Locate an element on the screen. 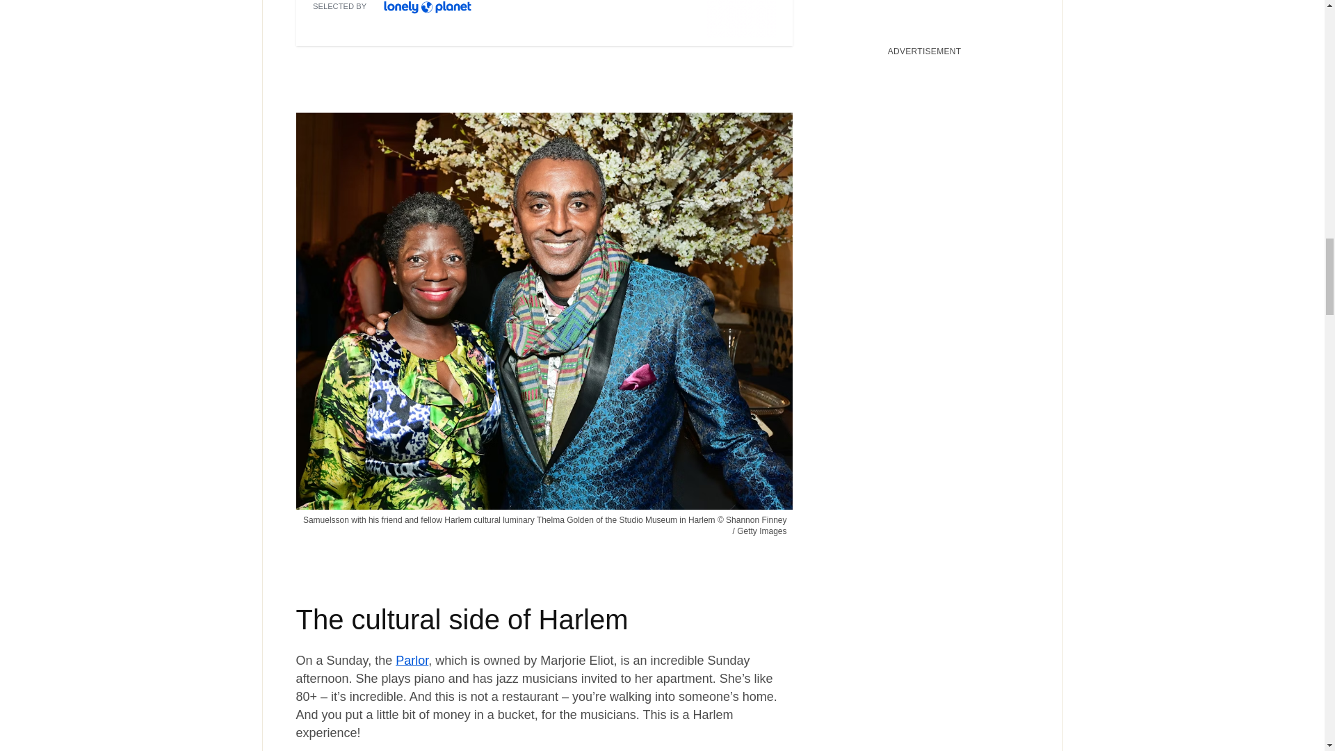 The width and height of the screenshot is (1335, 751). 3rd party ad content is located at coordinates (544, 19).